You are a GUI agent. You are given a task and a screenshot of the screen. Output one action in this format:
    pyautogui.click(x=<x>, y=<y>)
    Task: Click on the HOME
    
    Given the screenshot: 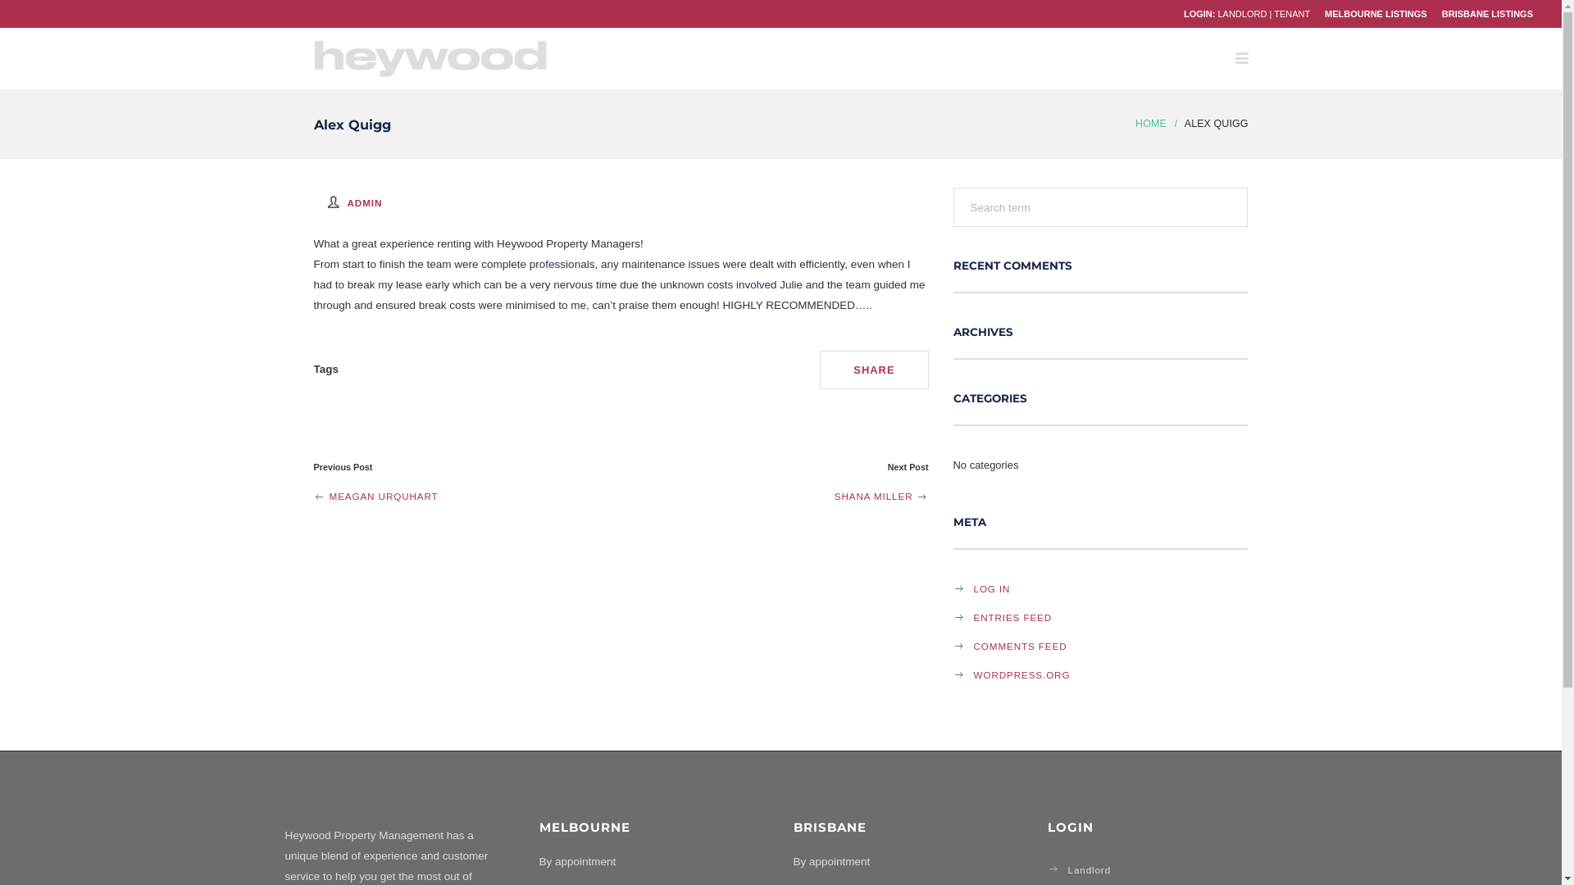 What is the action you would take?
    pyautogui.click(x=1151, y=124)
    